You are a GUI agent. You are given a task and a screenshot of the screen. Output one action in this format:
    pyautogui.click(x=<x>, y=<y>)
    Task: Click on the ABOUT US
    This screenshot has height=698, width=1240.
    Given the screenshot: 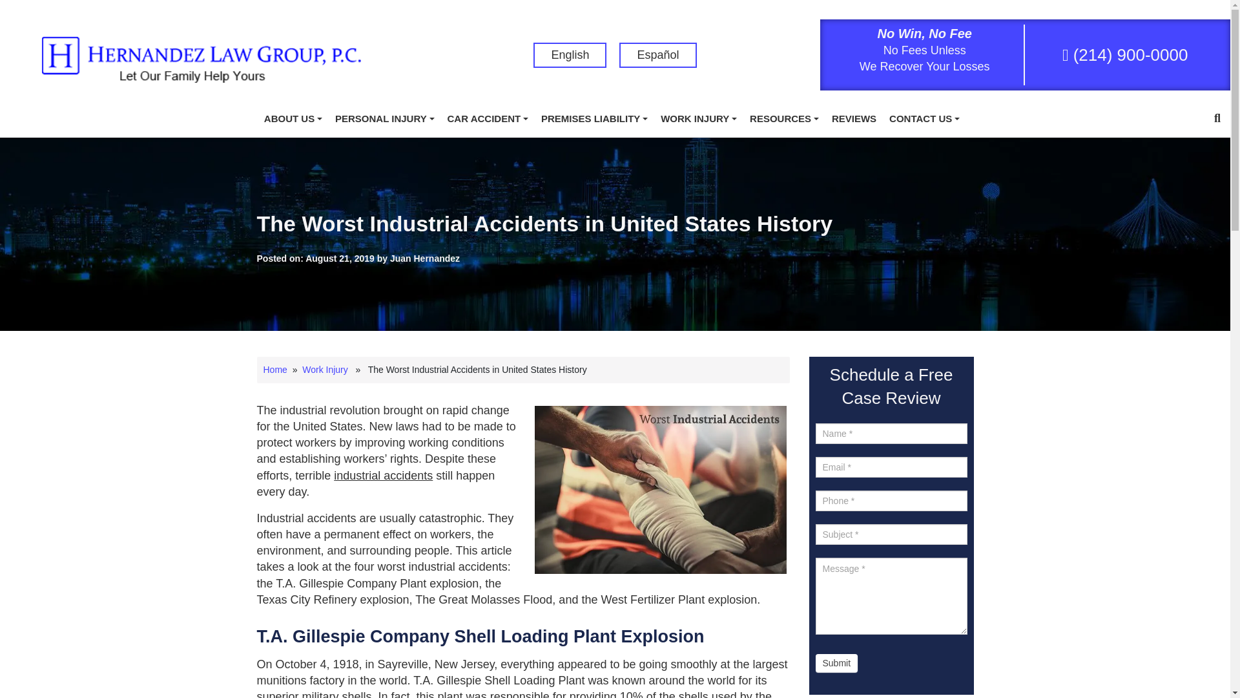 What is the action you would take?
    pyautogui.click(x=293, y=119)
    